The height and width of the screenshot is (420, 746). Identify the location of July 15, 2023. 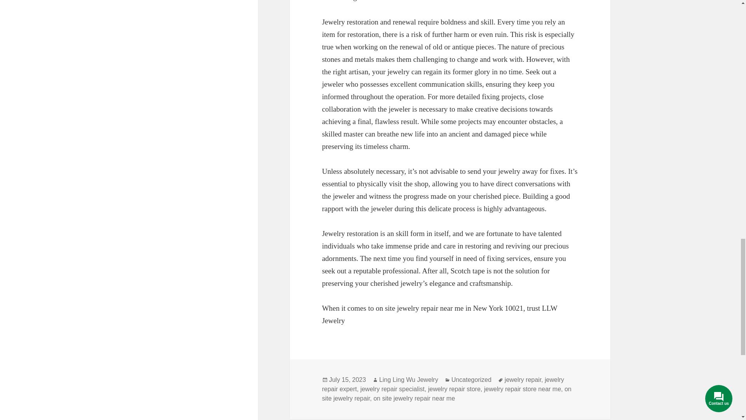
(347, 380).